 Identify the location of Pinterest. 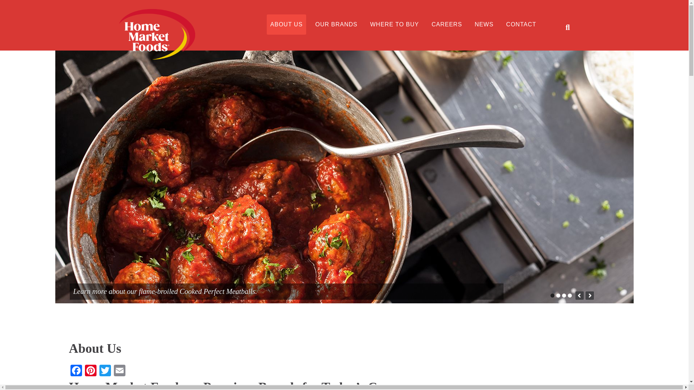
(90, 371).